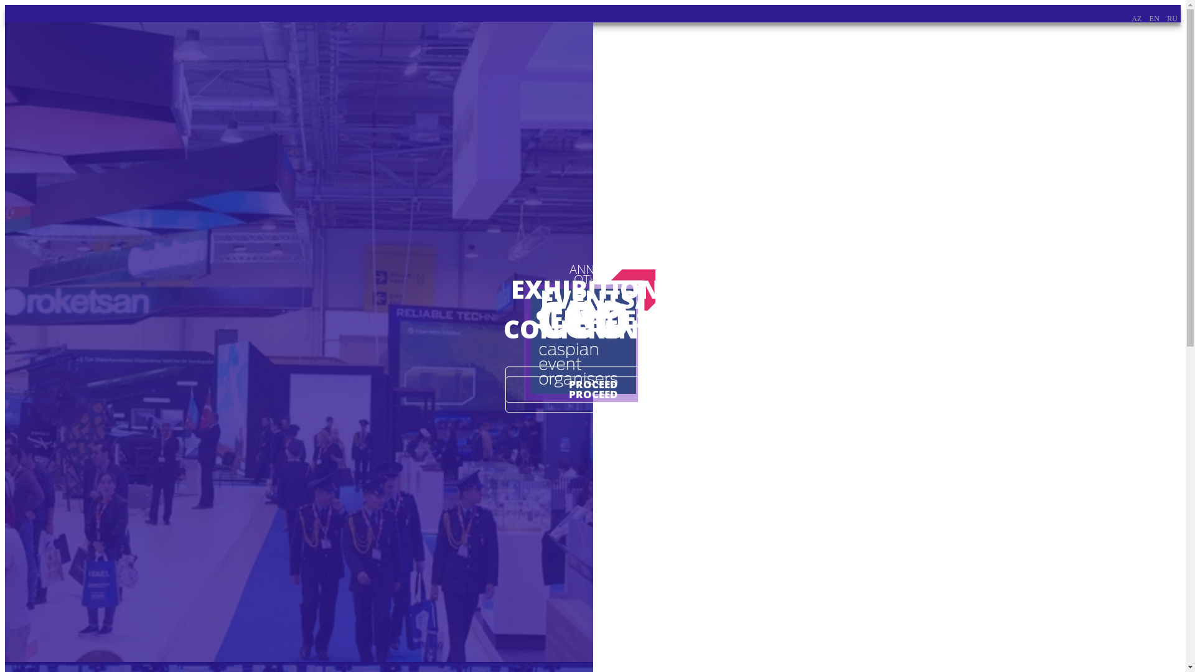 Image resolution: width=1195 pixels, height=672 pixels. Describe the element at coordinates (1173, 19) in the screenshot. I see `RU` at that location.